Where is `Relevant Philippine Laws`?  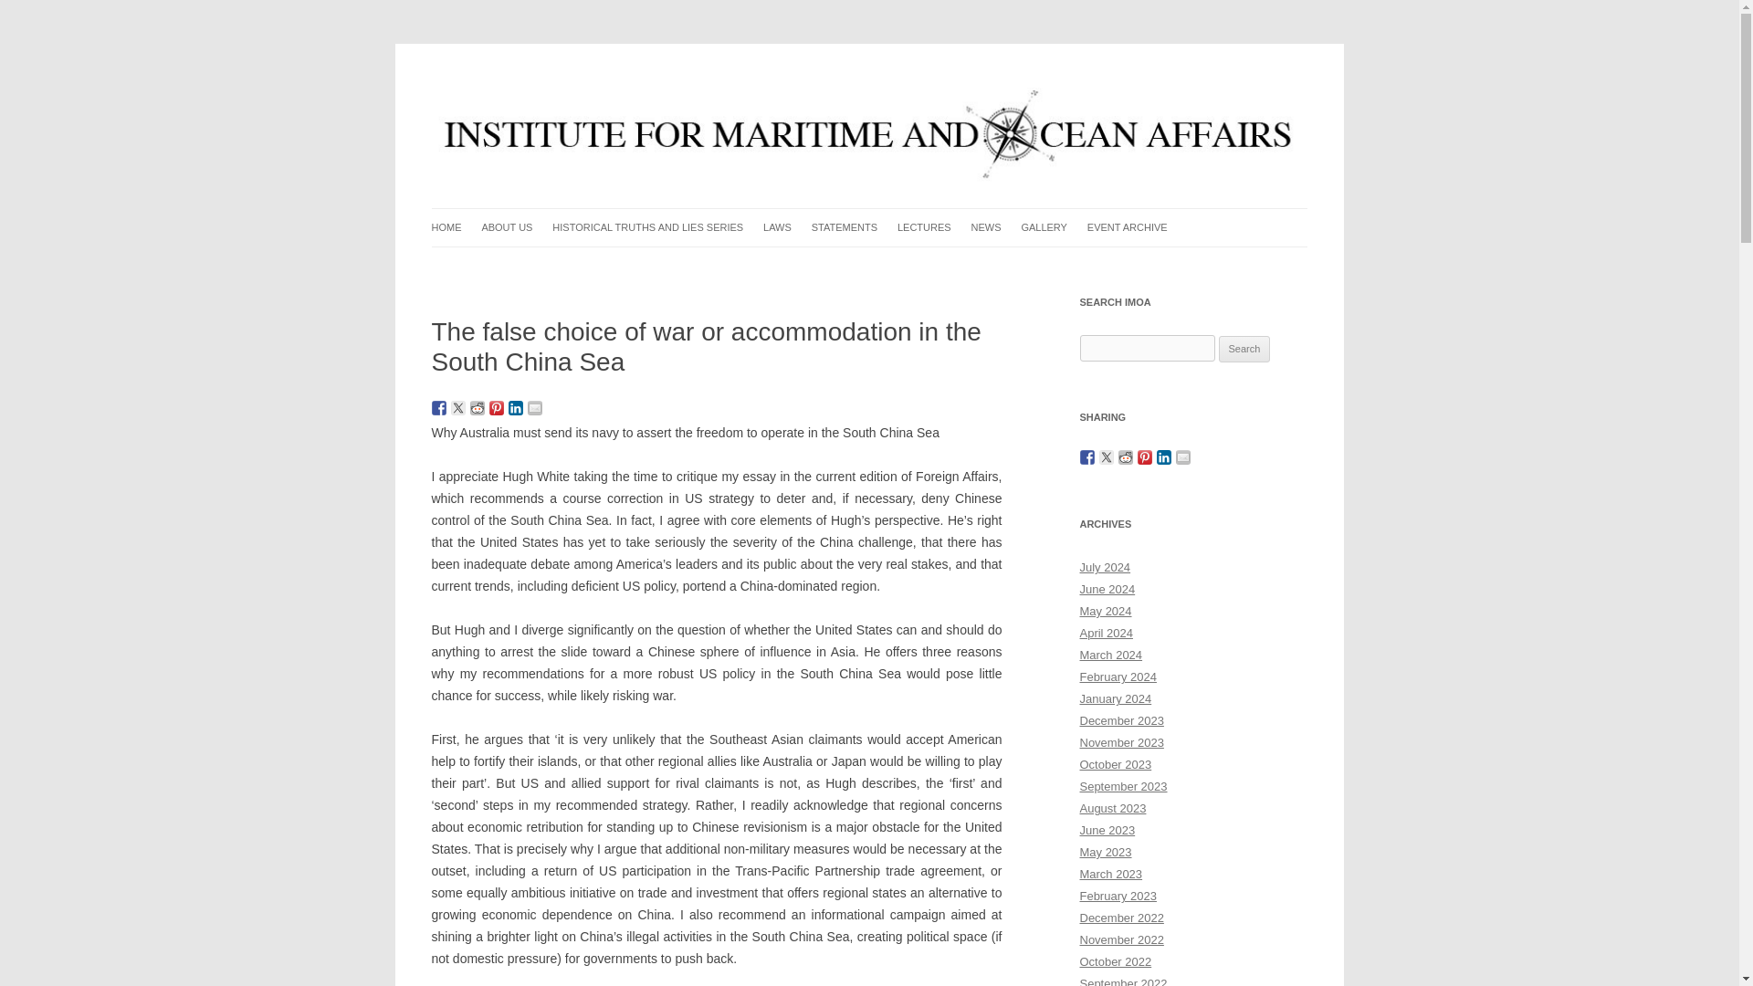 Relevant Philippine Laws is located at coordinates (855, 265).